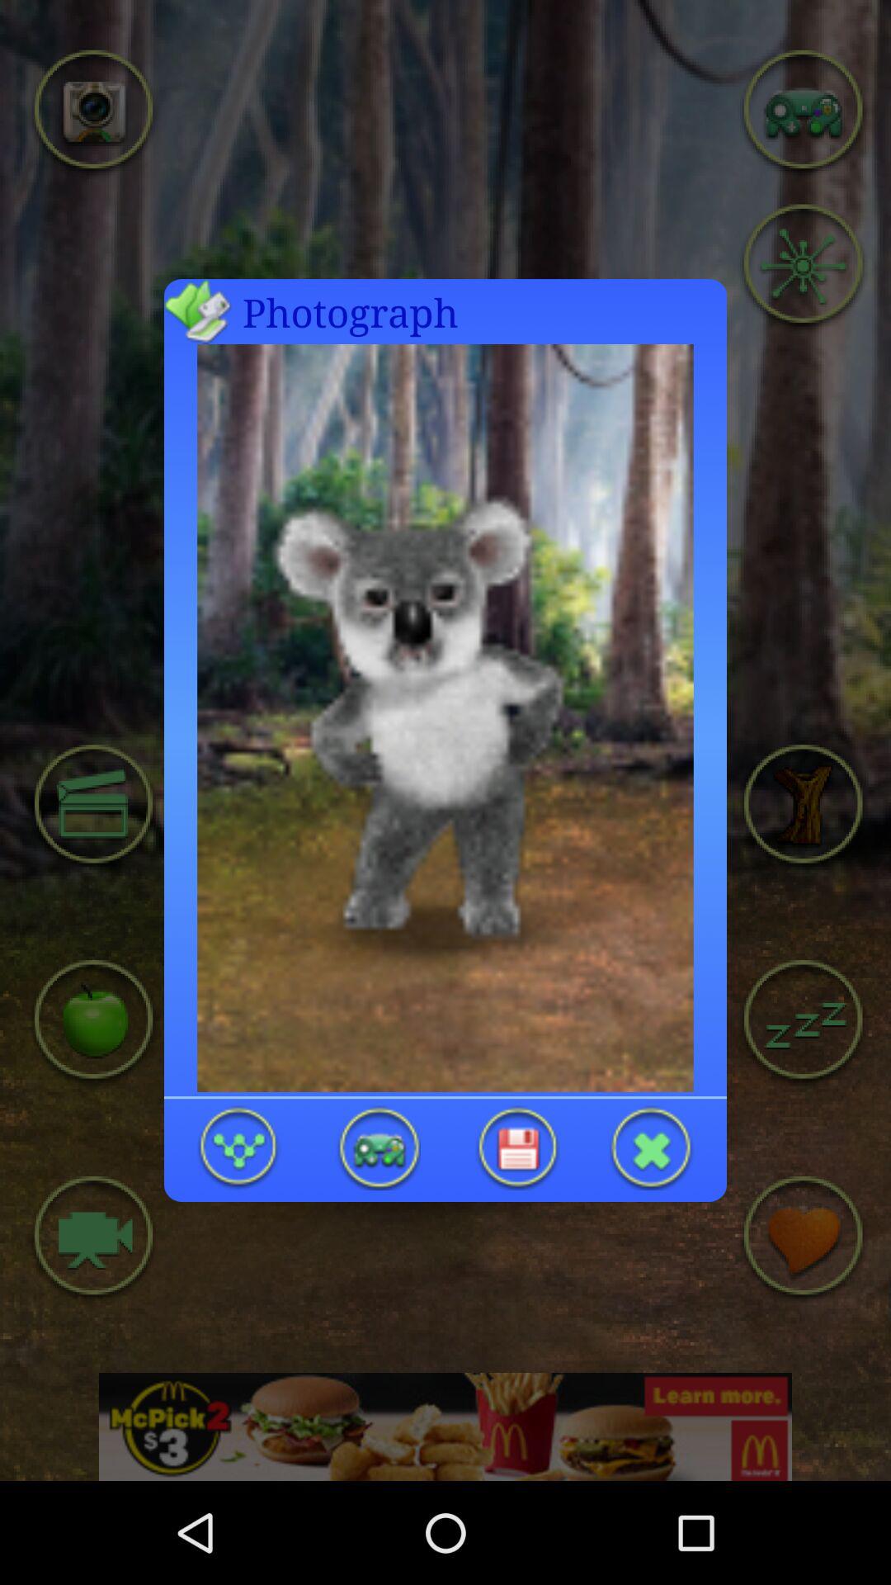 The width and height of the screenshot is (891, 1585). Describe the element at coordinates (517, 1147) in the screenshot. I see `save koala photograph` at that location.